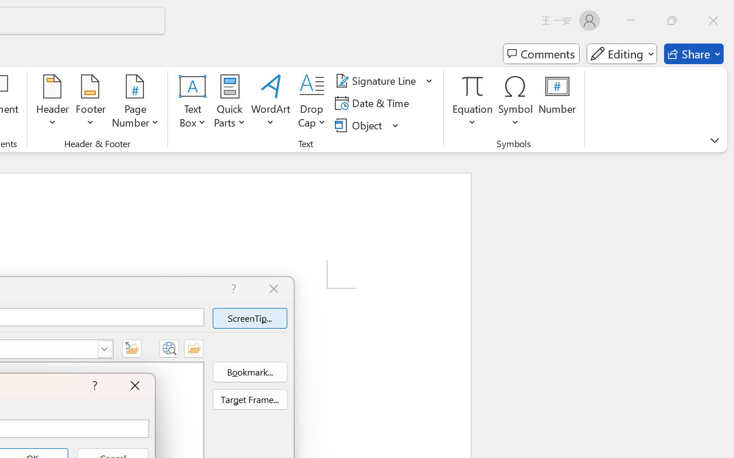 Image resolution: width=734 pixels, height=458 pixels. What do you see at coordinates (541, 54) in the screenshot?
I see `Comments` at bounding box center [541, 54].